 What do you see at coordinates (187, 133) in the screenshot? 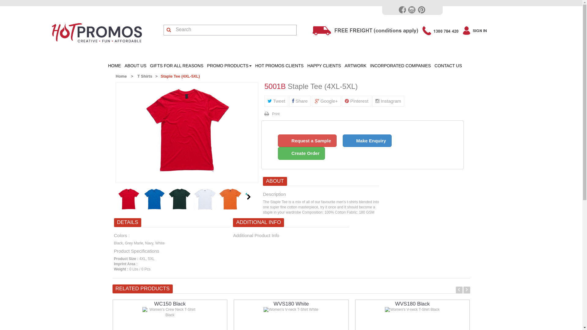
I see `Staple Tee (4XL-5XL)` at bounding box center [187, 133].